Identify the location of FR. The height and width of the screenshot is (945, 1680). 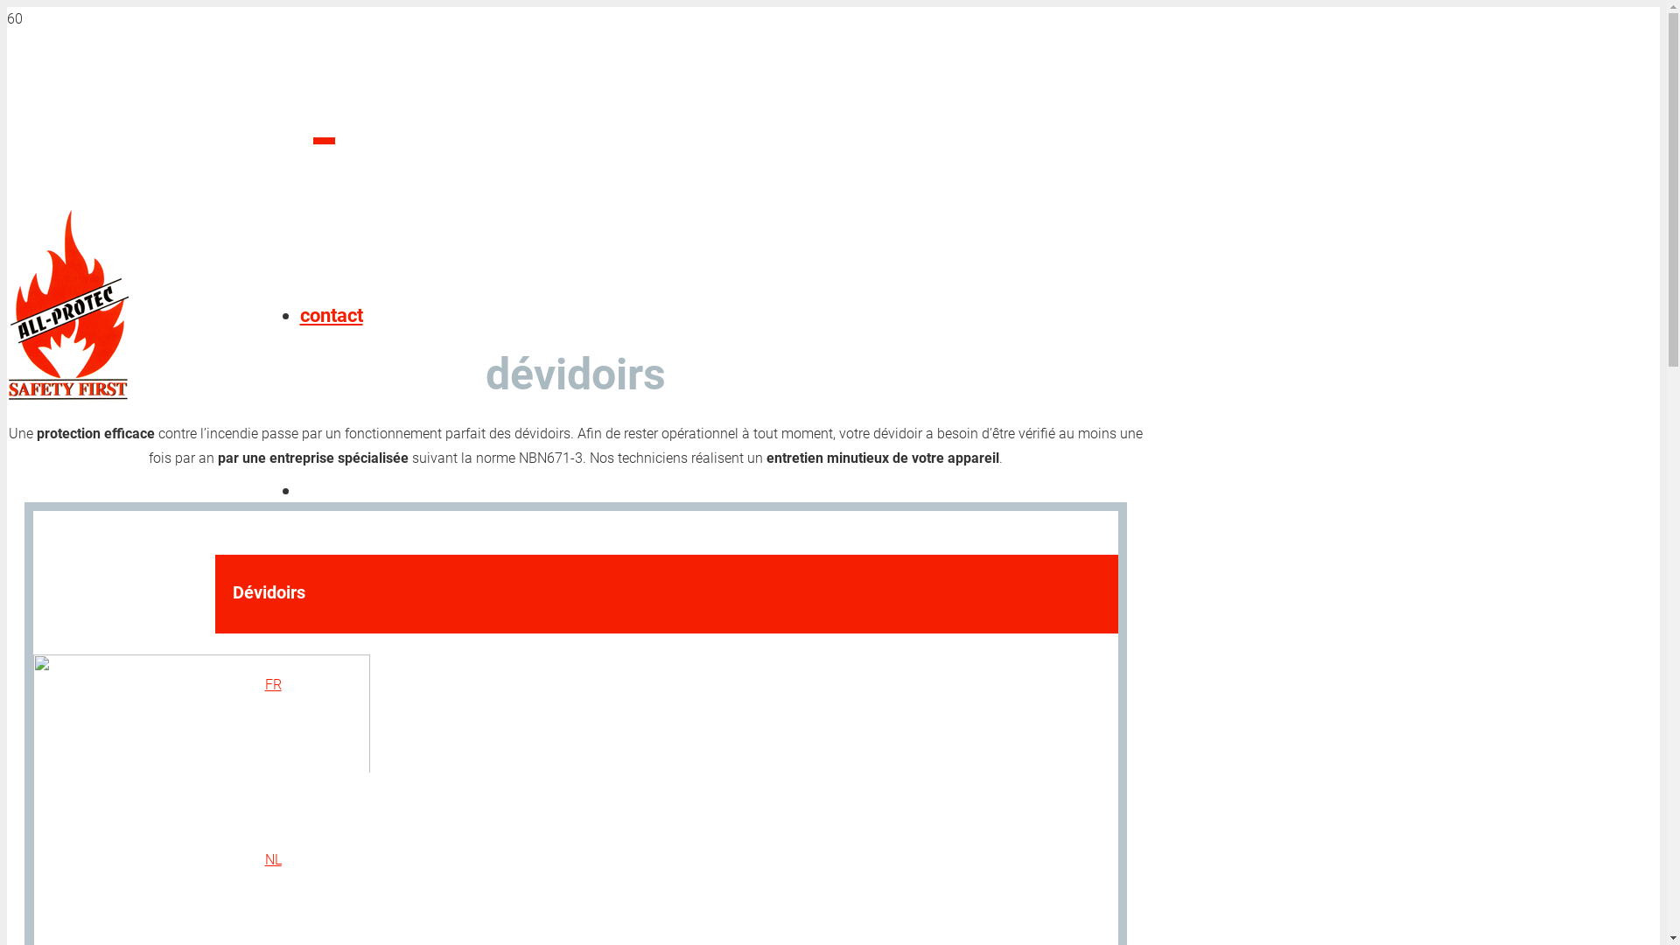
(273, 684).